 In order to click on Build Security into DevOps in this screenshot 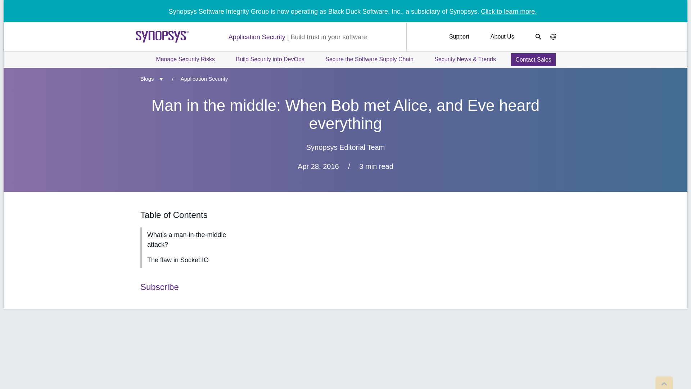, I will do `click(270, 59)`.